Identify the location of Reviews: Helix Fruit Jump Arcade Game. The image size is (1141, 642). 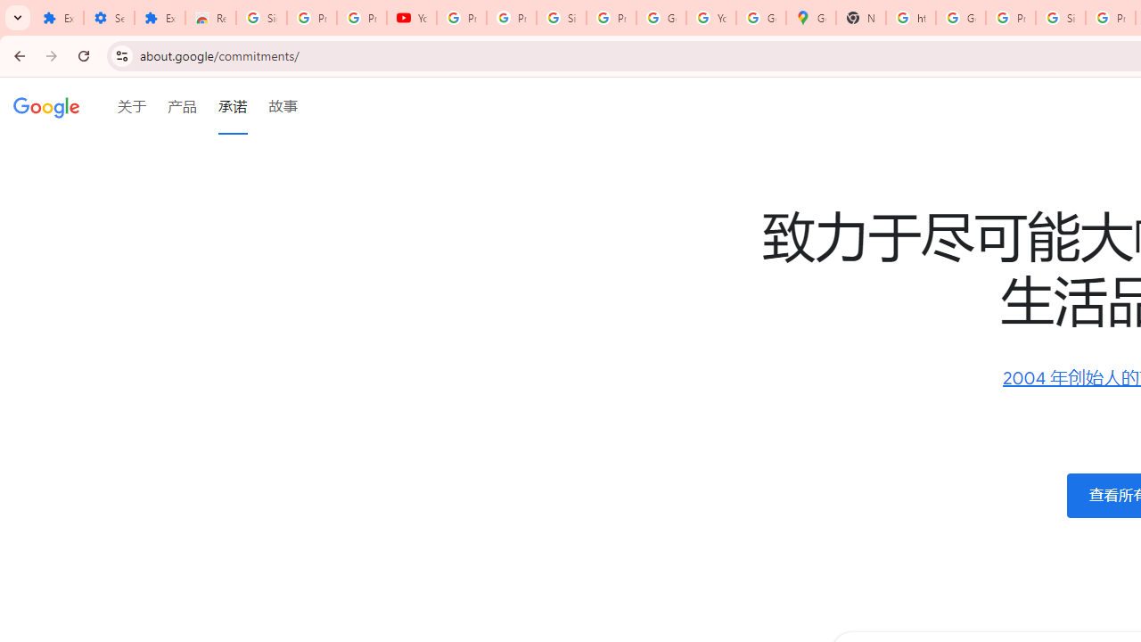
(210, 18).